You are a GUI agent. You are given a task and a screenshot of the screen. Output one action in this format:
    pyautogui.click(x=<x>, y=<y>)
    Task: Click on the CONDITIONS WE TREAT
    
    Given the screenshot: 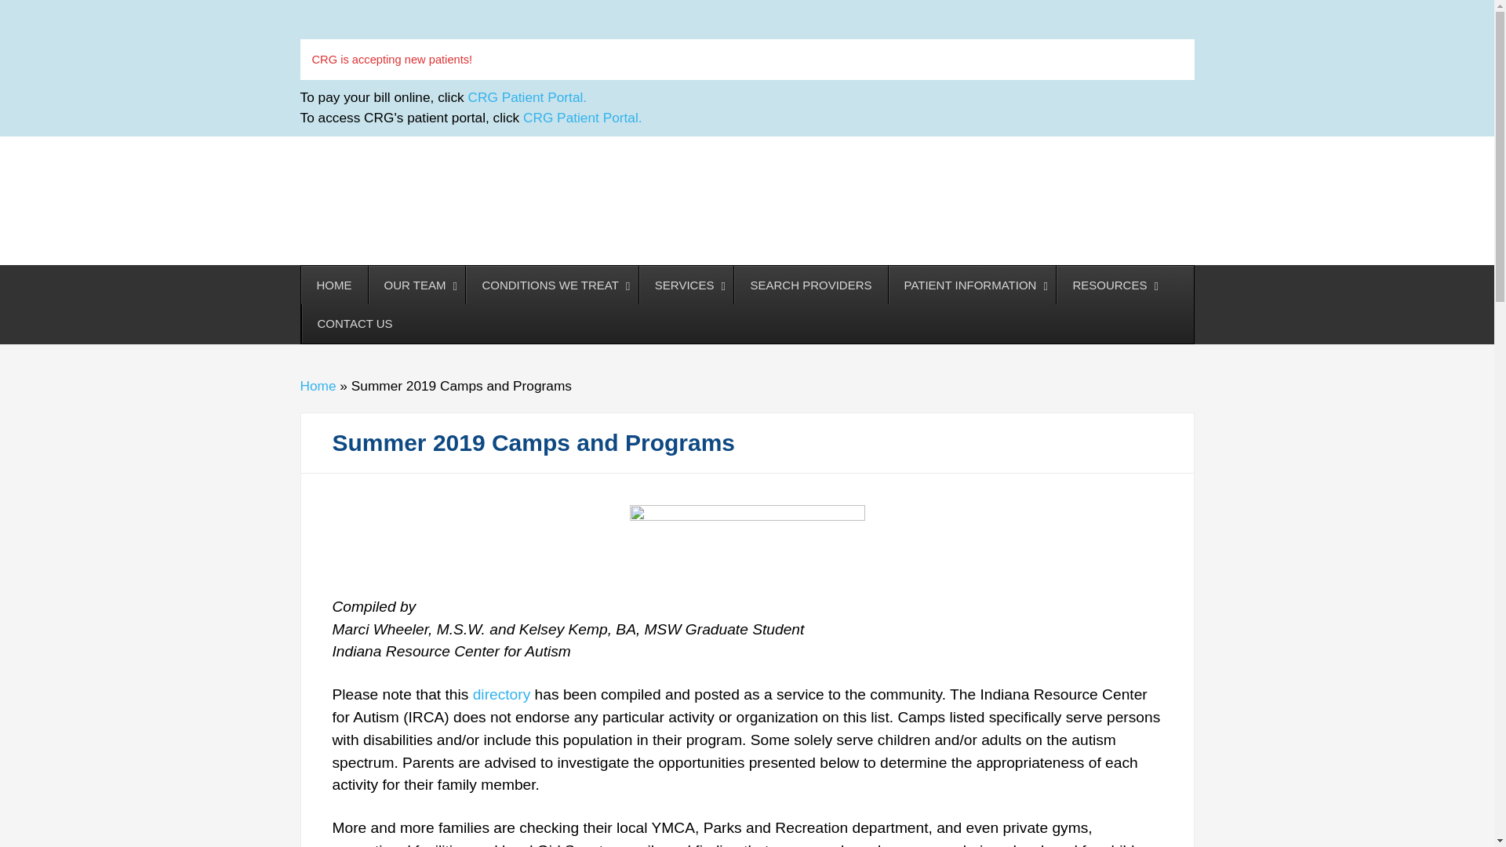 What is the action you would take?
    pyautogui.click(x=551, y=285)
    